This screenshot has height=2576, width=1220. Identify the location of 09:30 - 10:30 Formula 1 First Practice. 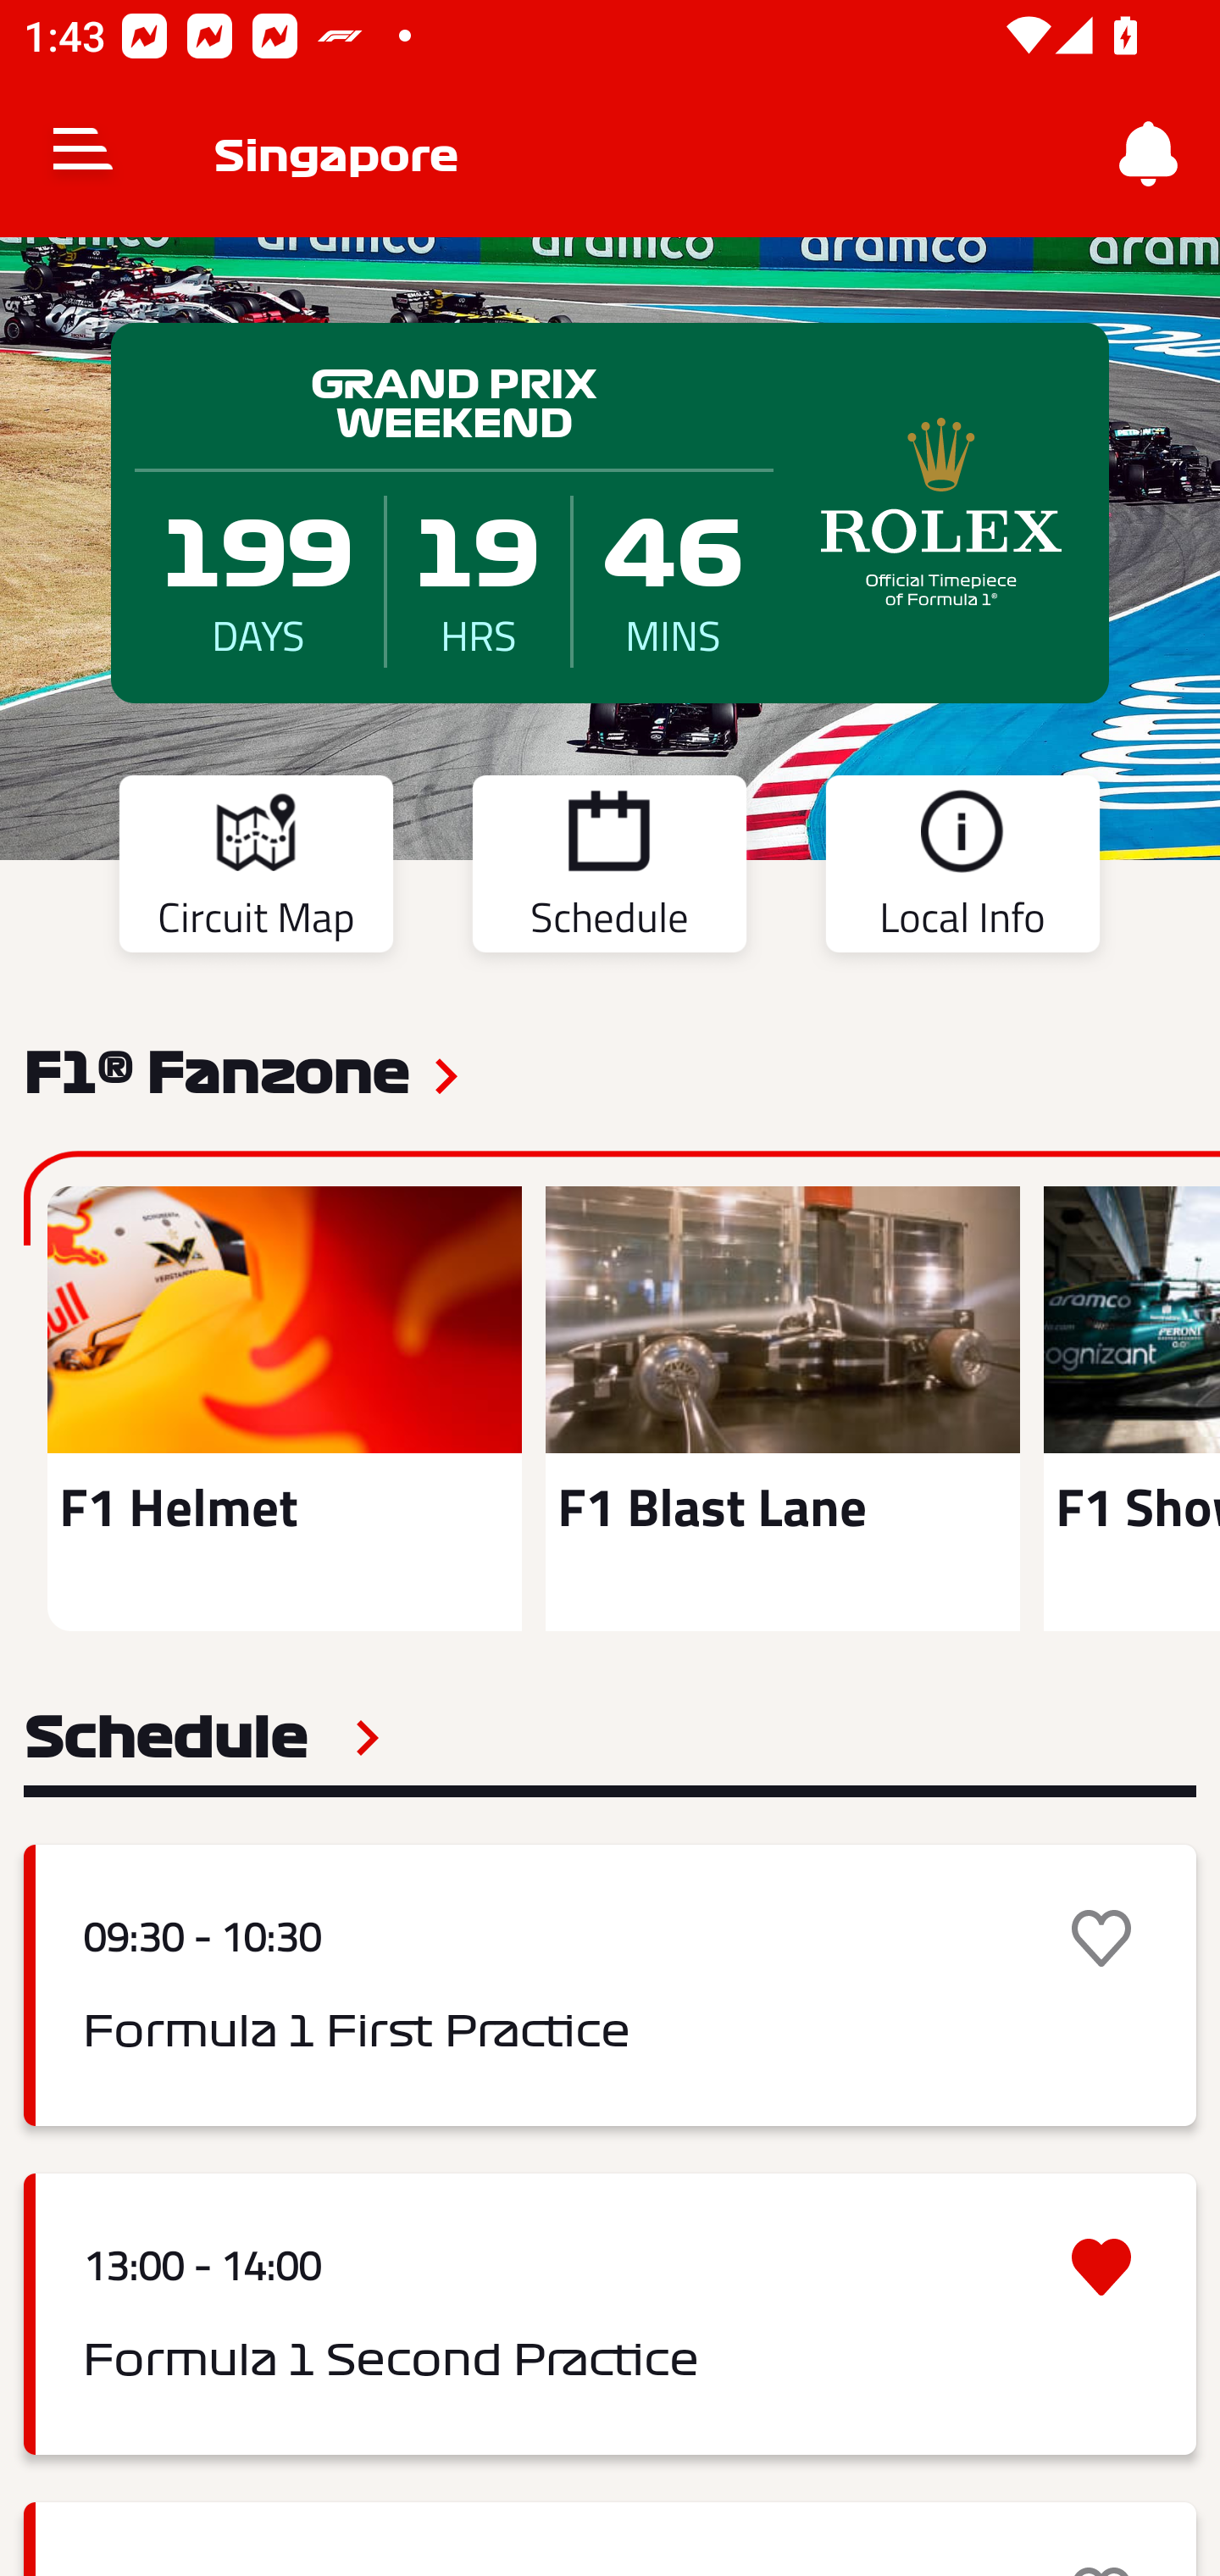
(610, 1985).